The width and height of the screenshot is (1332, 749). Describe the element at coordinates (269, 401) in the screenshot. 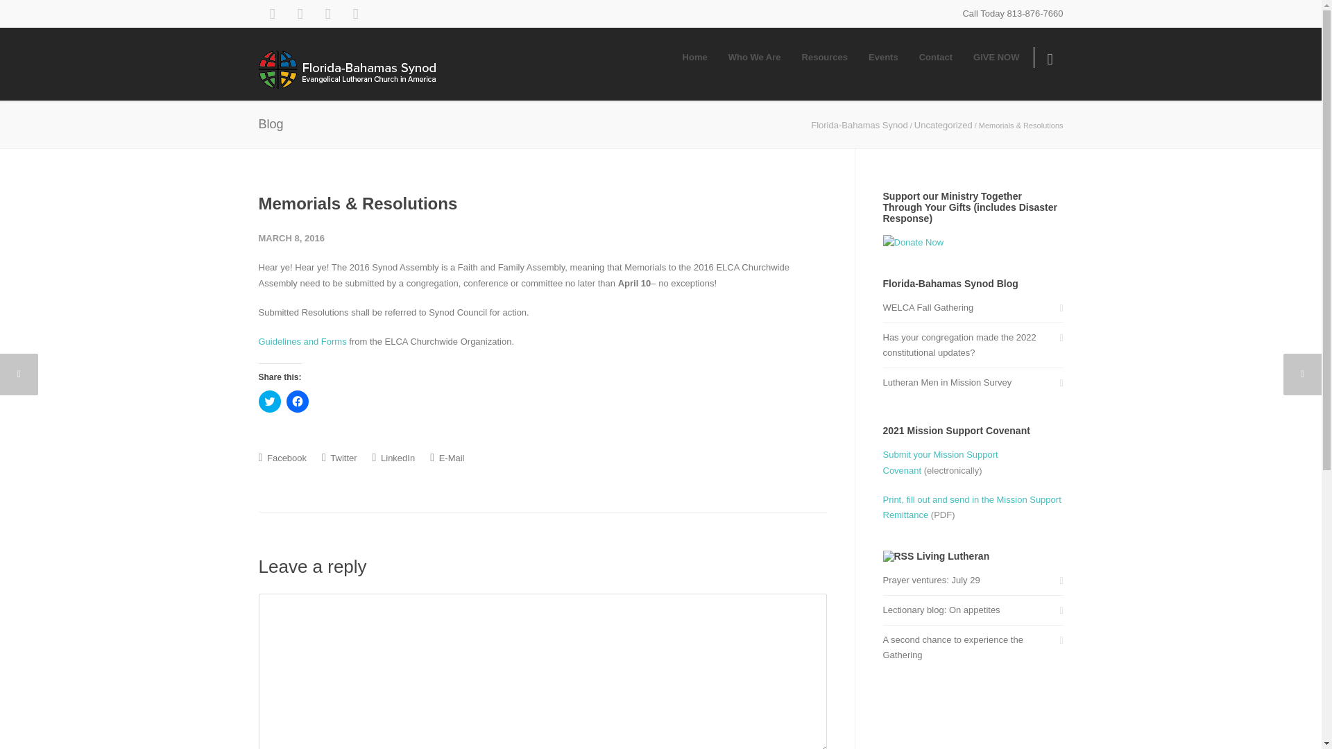

I see `Click to share on Twitter` at that location.